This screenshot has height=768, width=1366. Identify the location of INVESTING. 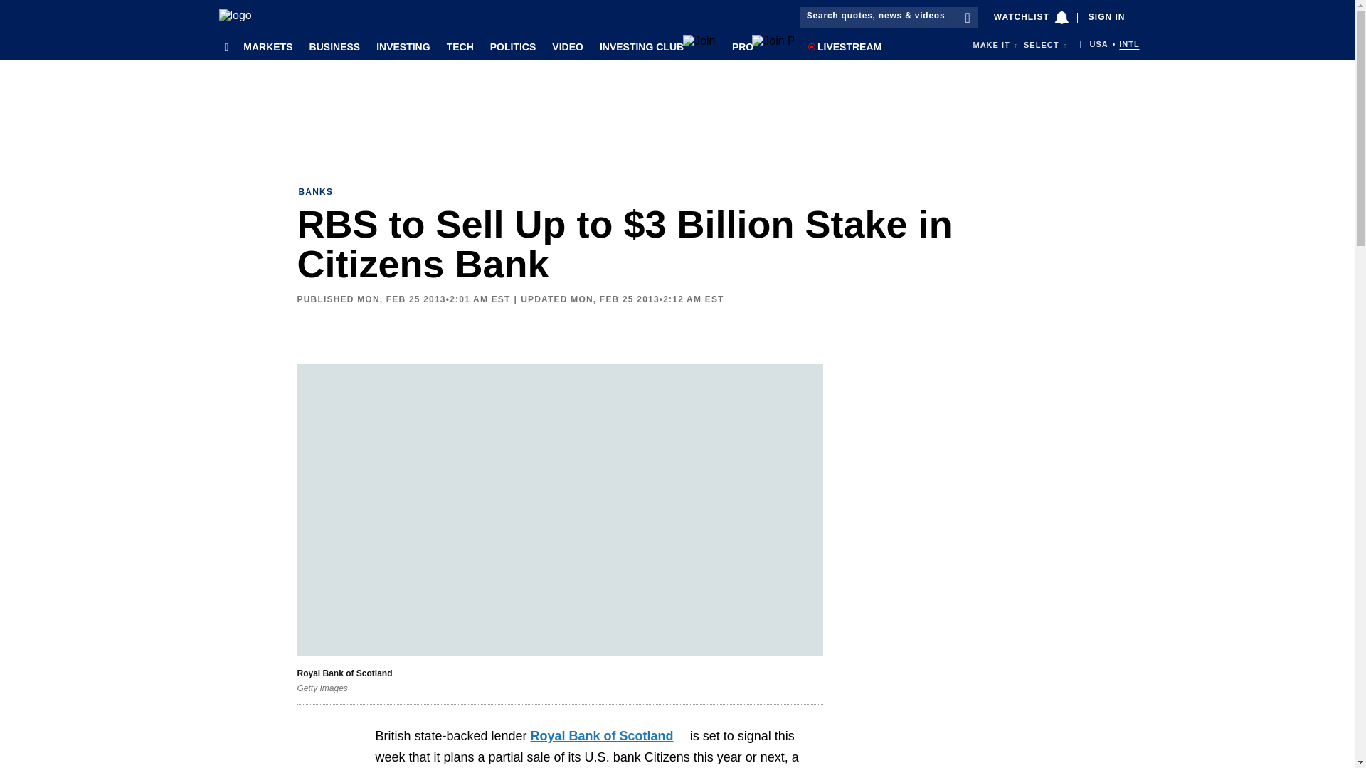
(401, 46).